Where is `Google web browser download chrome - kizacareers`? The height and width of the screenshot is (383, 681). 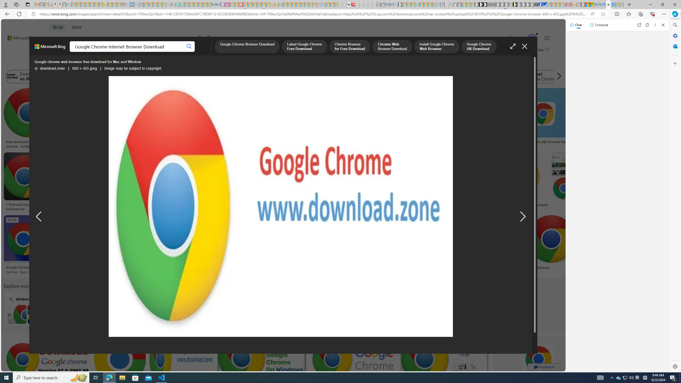
Google web browser download chrome - kizacareers is located at coordinates (339, 206).